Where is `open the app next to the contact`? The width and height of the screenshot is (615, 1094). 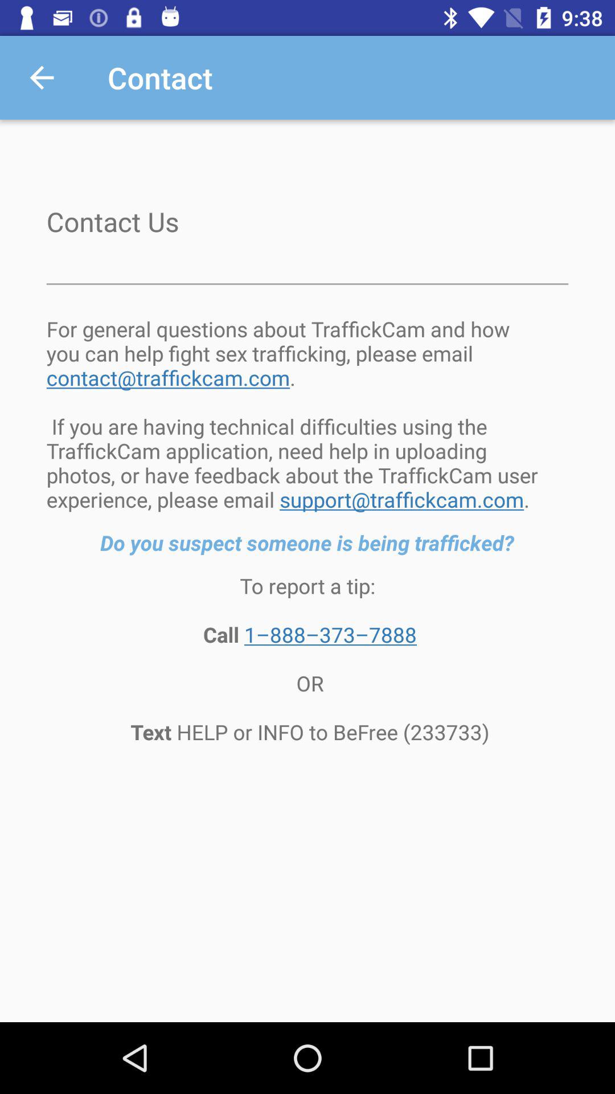 open the app next to the contact is located at coordinates (42, 77).